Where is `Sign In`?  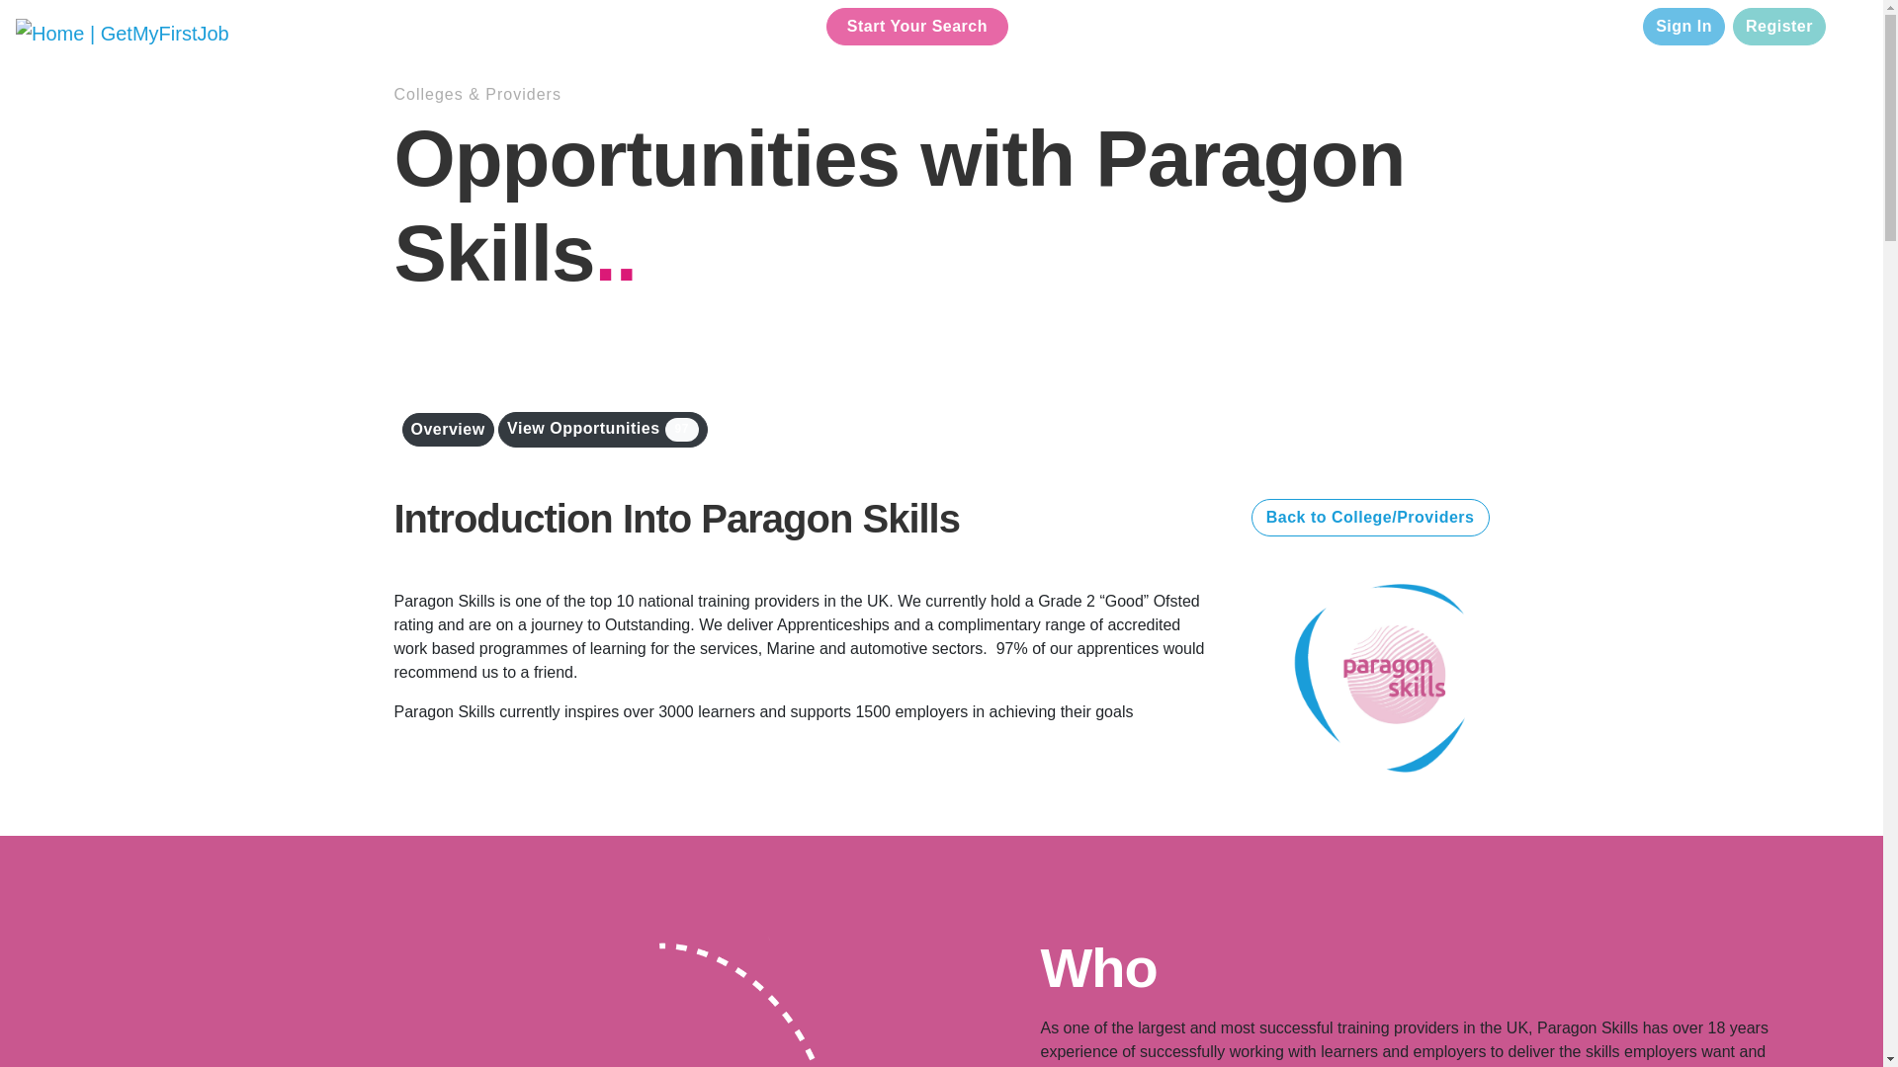 Sign In is located at coordinates (1684, 26).